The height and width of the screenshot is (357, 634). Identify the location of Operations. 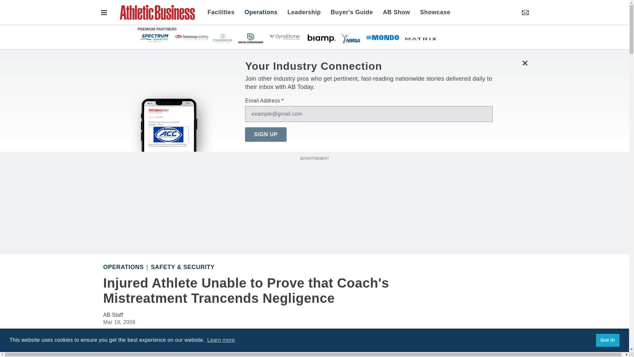
(261, 12).